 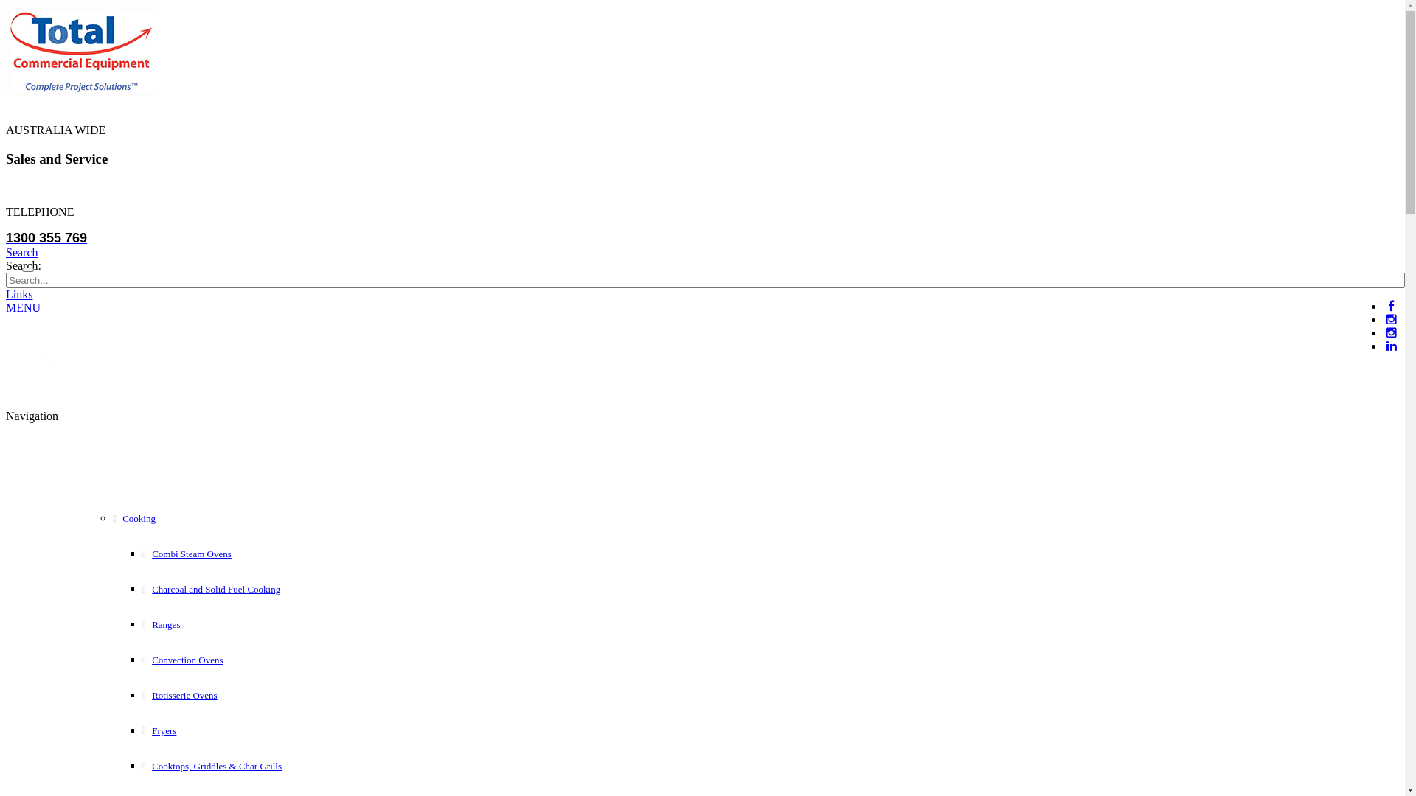 I want to click on Home, so click(x=47, y=358).